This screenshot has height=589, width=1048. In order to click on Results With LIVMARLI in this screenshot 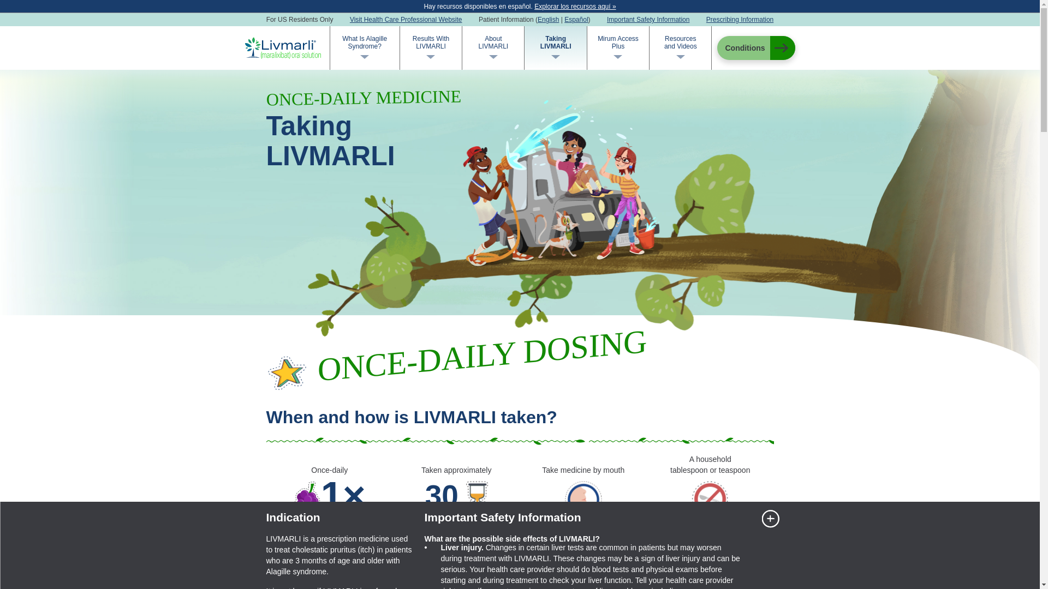, I will do `click(740, 20)`.